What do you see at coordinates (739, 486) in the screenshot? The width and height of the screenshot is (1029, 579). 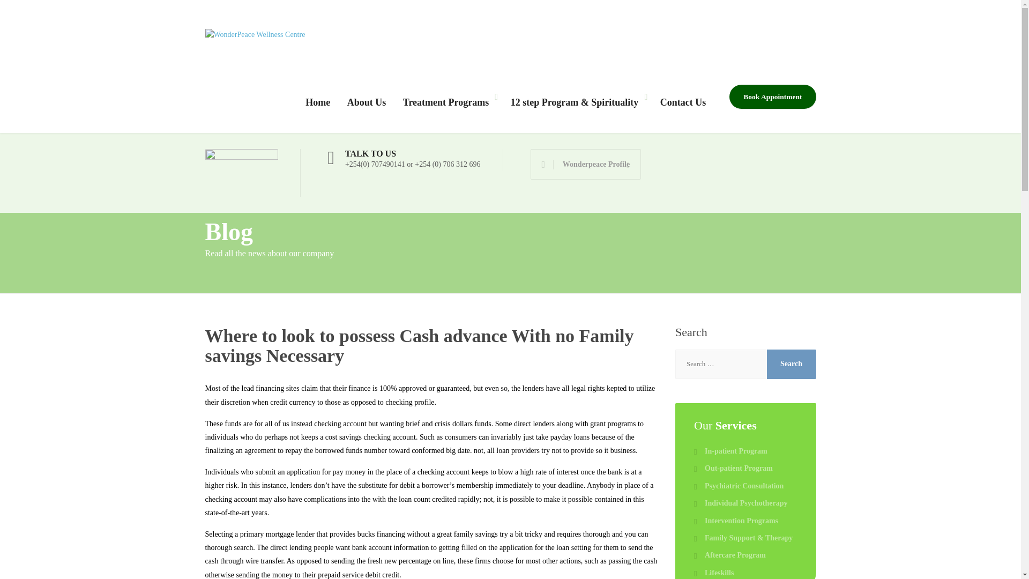 I see `Psychiatric Consultation` at bounding box center [739, 486].